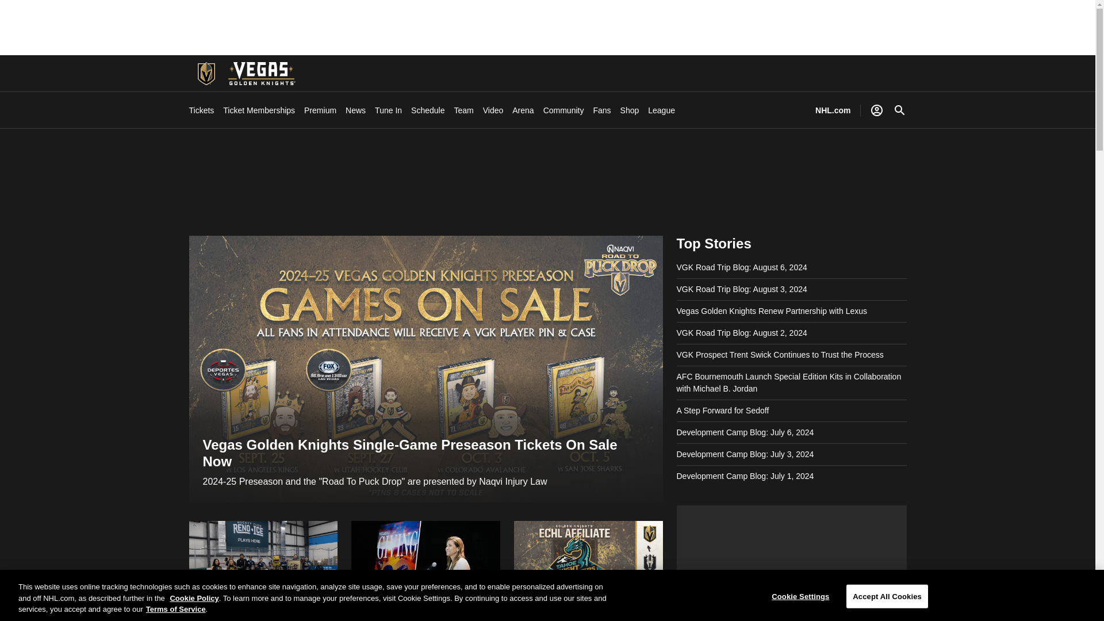 The width and height of the screenshot is (1104, 621). I want to click on Shop, so click(630, 110).